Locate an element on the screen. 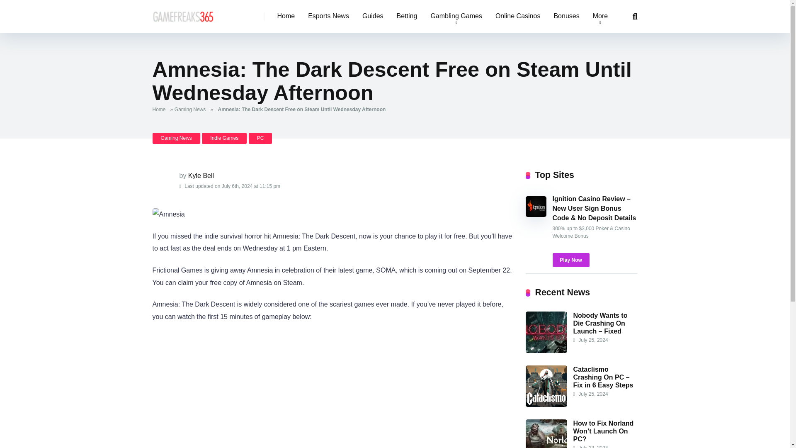 The image size is (796, 448). Posts by Kyle Bell is located at coordinates (201, 175).